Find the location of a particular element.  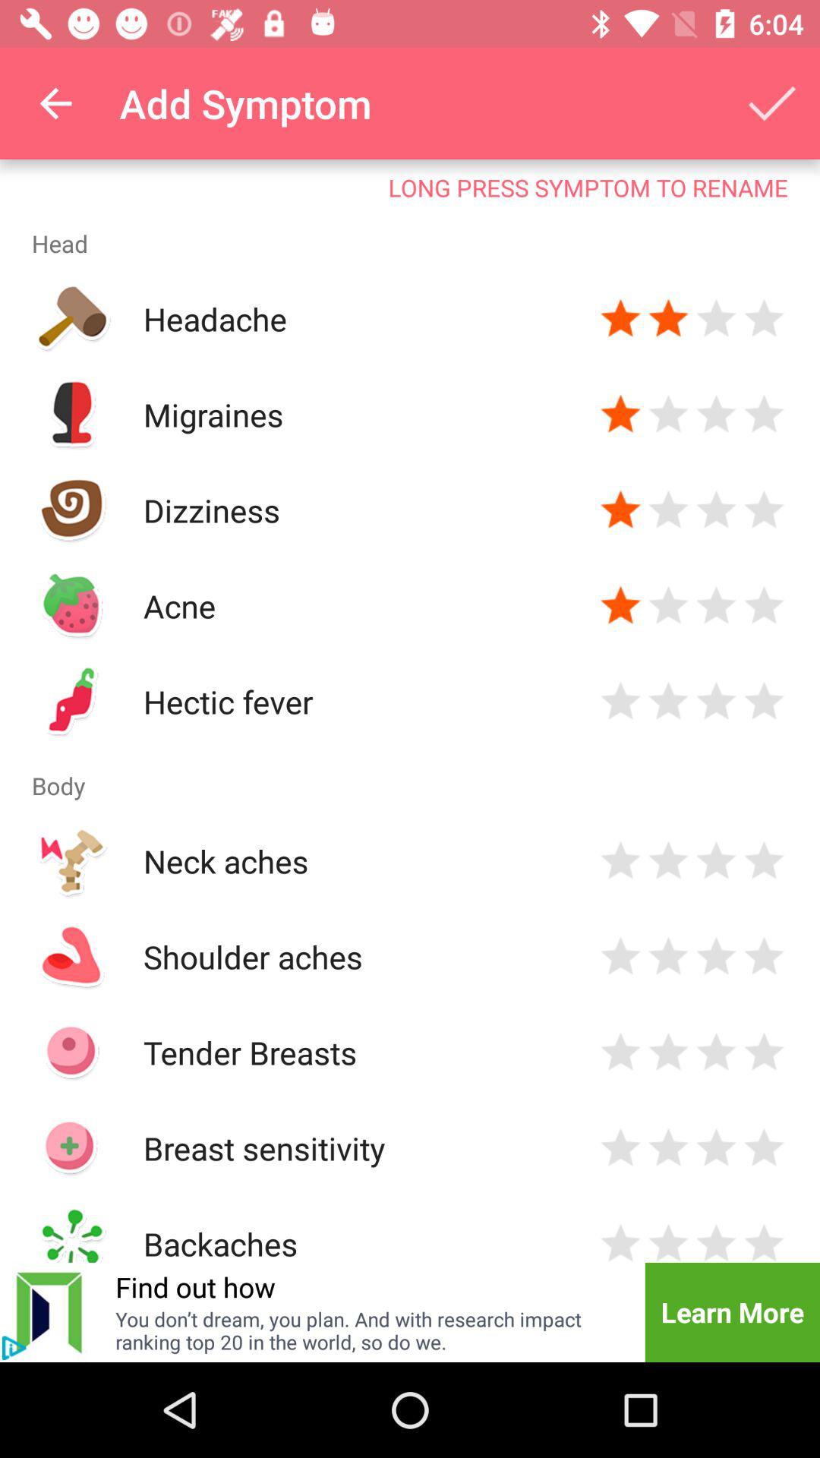

rate dizziness 3 stars is located at coordinates (717, 510).